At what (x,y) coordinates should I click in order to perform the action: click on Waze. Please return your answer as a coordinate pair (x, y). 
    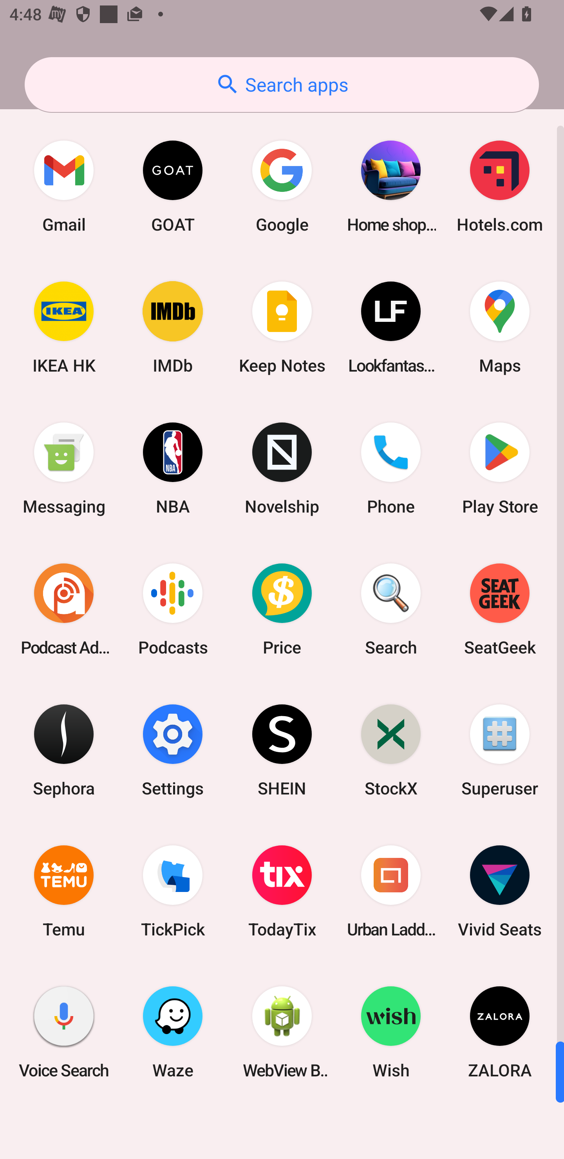
    Looking at the image, I should click on (173, 1032).